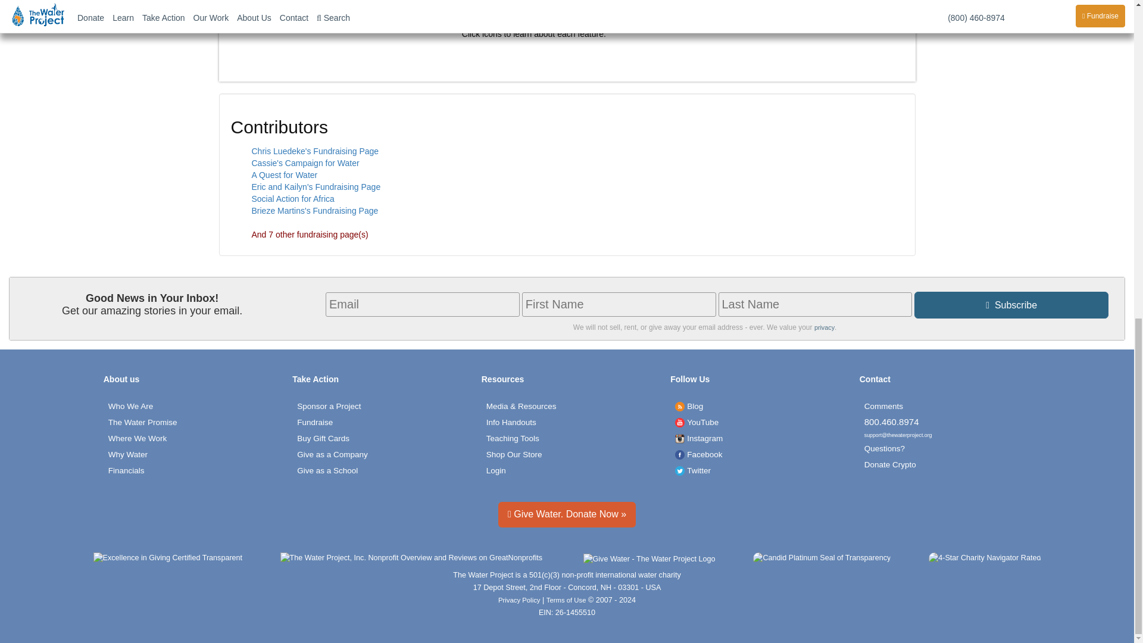 The width and height of the screenshot is (1143, 643). I want to click on Community Engagement, so click(548, 9).